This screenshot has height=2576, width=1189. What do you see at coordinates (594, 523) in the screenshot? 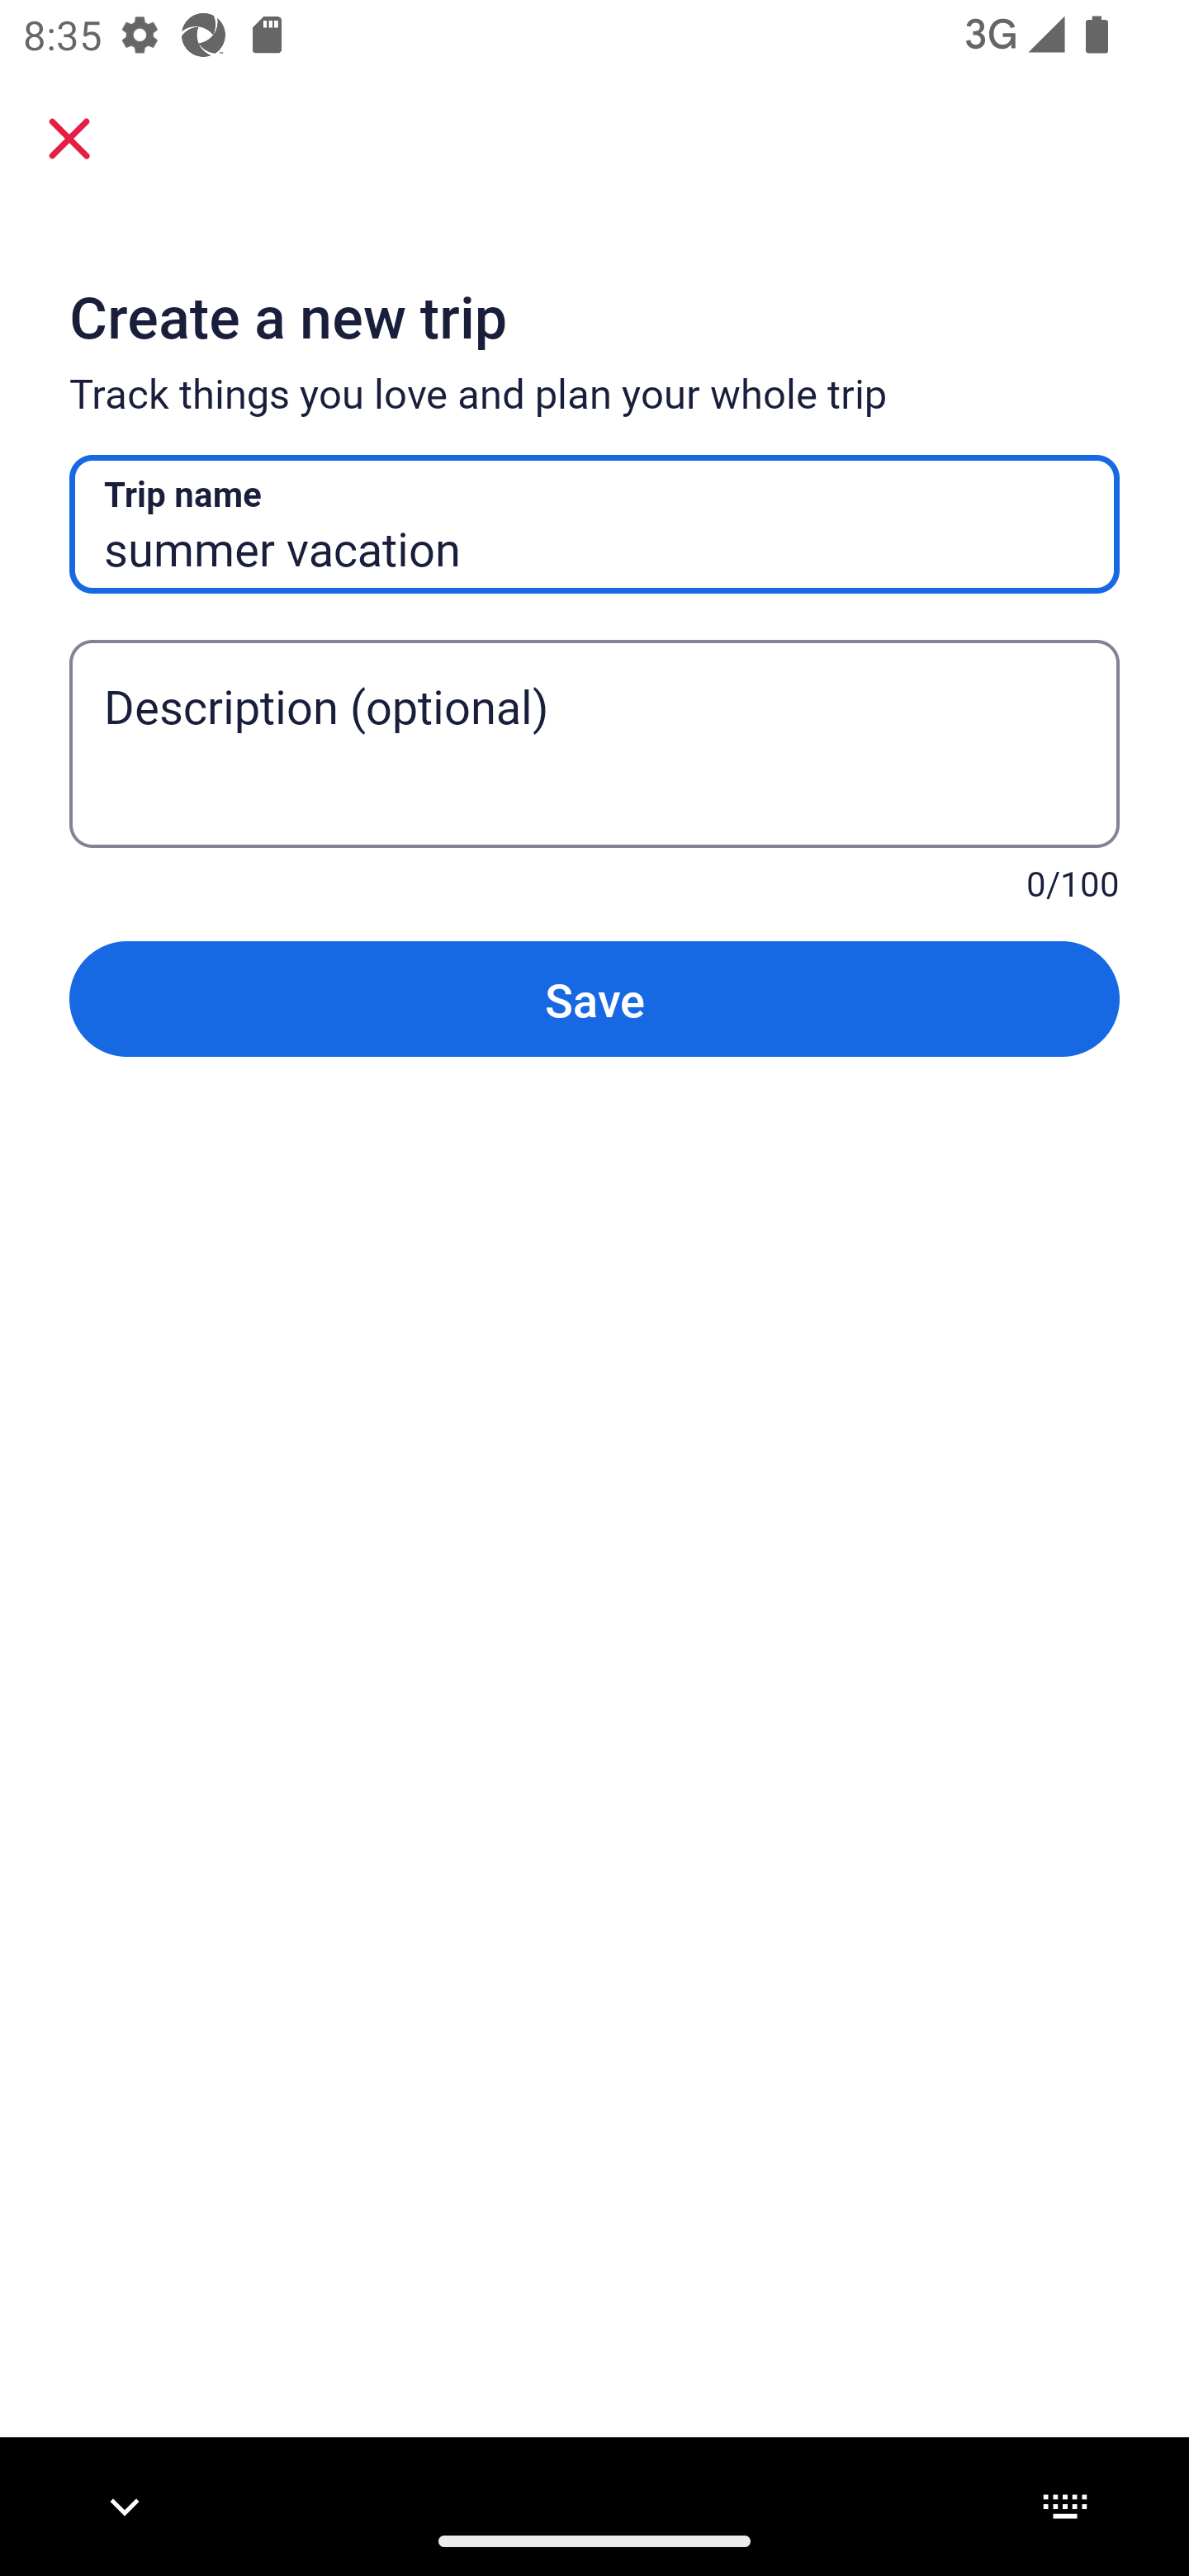
I see `summer vacation Trip name Trip name` at bounding box center [594, 523].